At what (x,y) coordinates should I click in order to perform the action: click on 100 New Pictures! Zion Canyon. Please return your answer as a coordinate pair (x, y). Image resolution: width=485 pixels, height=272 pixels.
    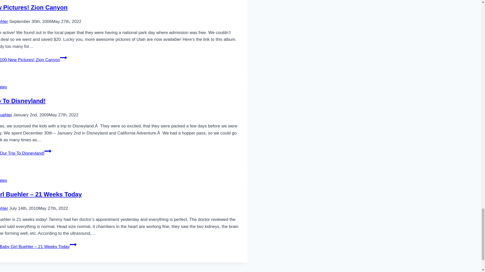
    Looking at the image, I should click on (34, 8).